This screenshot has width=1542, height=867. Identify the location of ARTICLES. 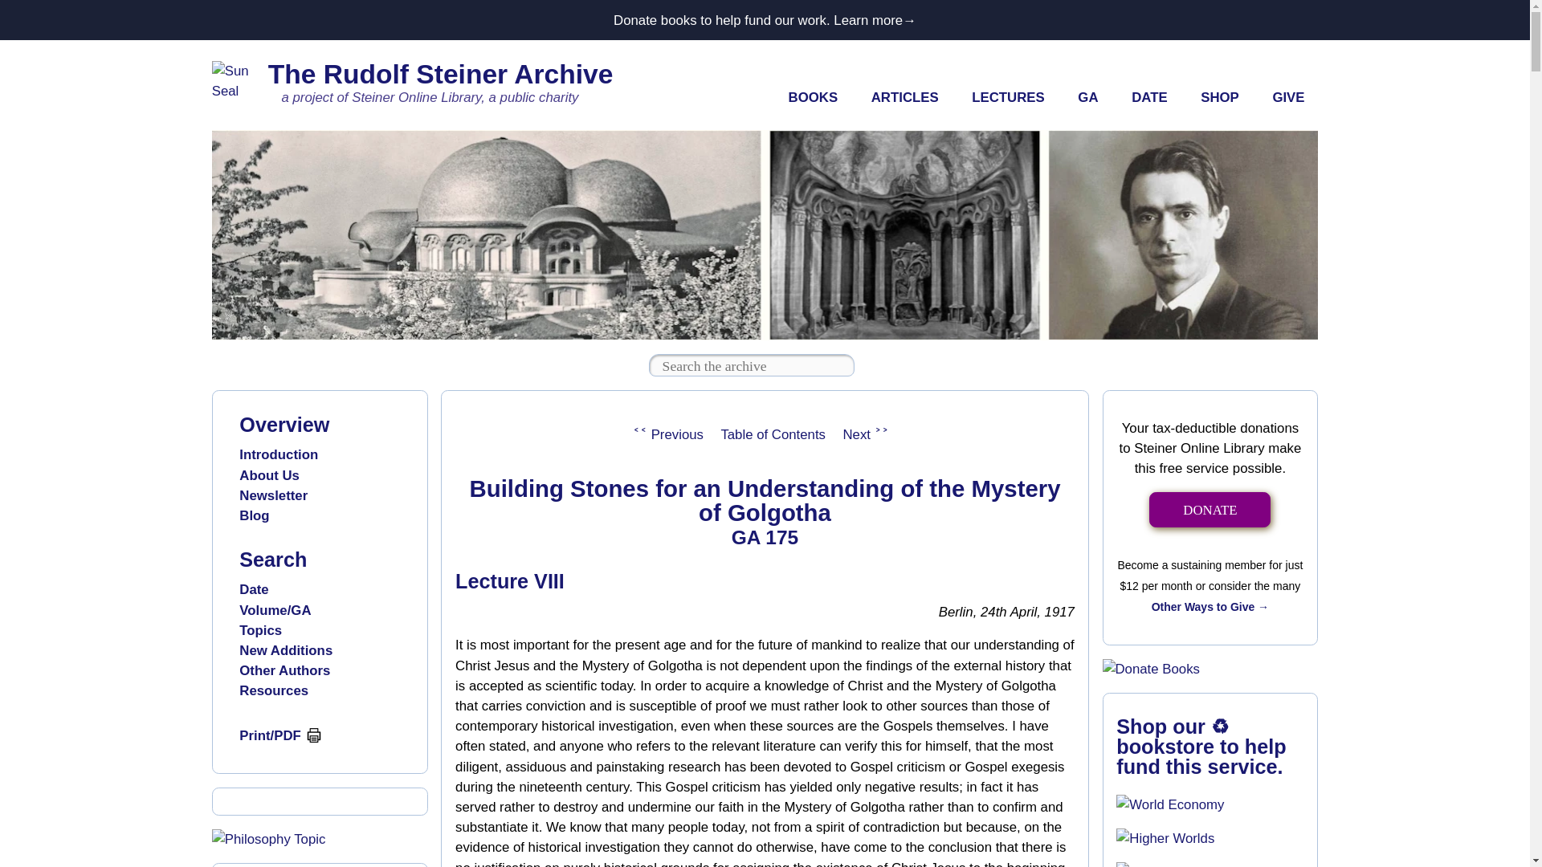
(904, 98).